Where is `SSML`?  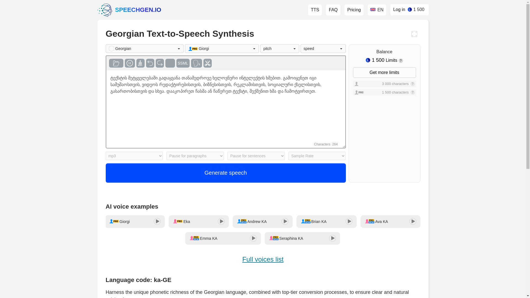 SSML is located at coordinates (182, 63).